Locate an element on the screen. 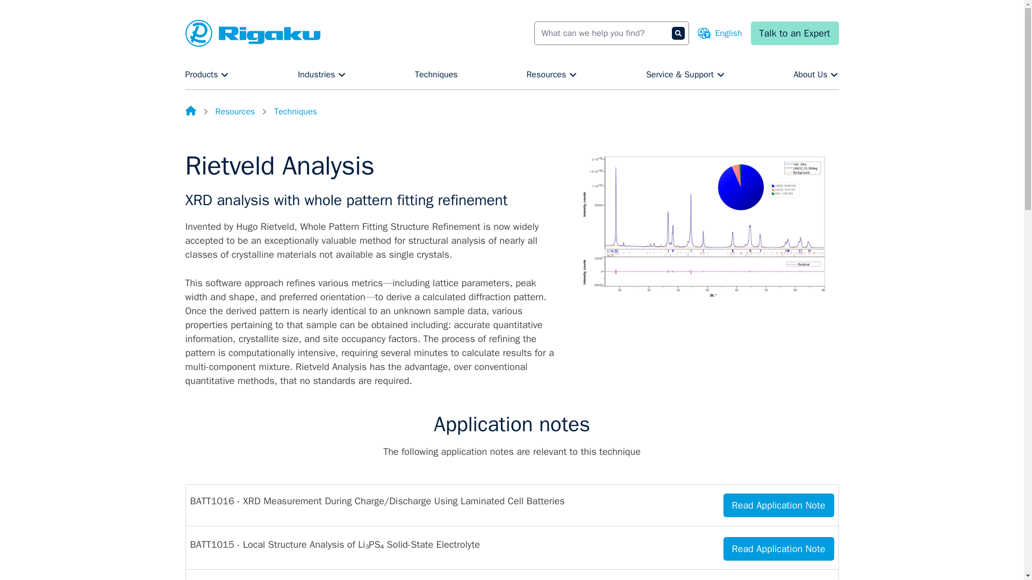 Image resolution: width=1032 pixels, height=580 pixels. Products is located at coordinates (206, 74).